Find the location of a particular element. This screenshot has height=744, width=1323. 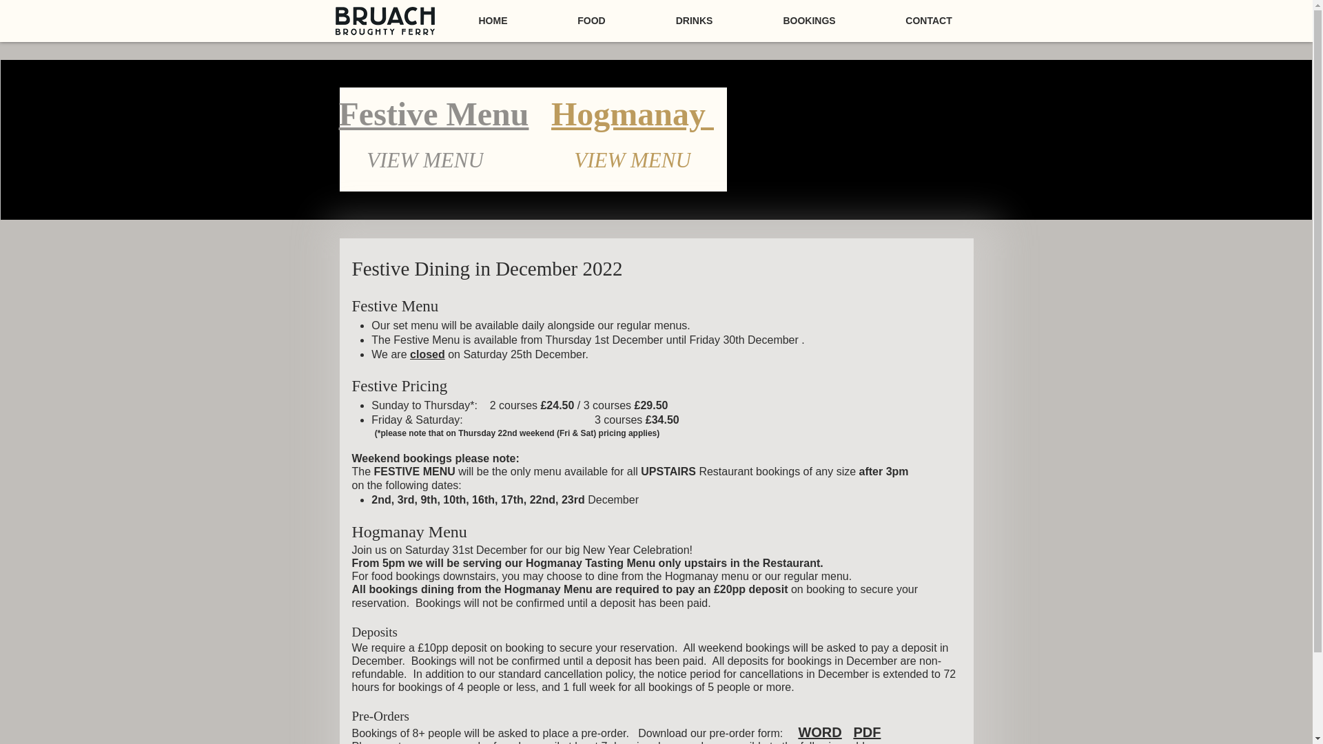

CONTACT is located at coordinates (929, 20).